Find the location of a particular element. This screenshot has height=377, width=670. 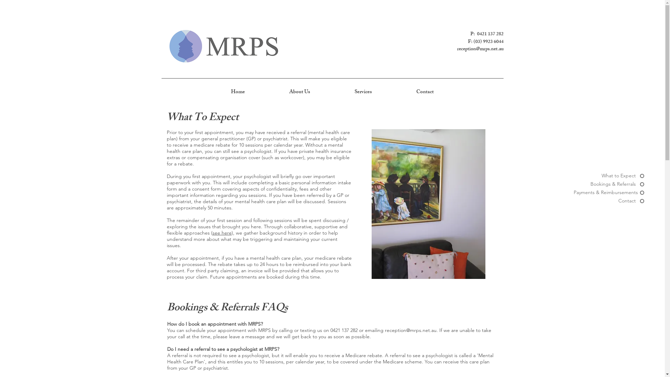

Contact is located at coordinates (425, 93).